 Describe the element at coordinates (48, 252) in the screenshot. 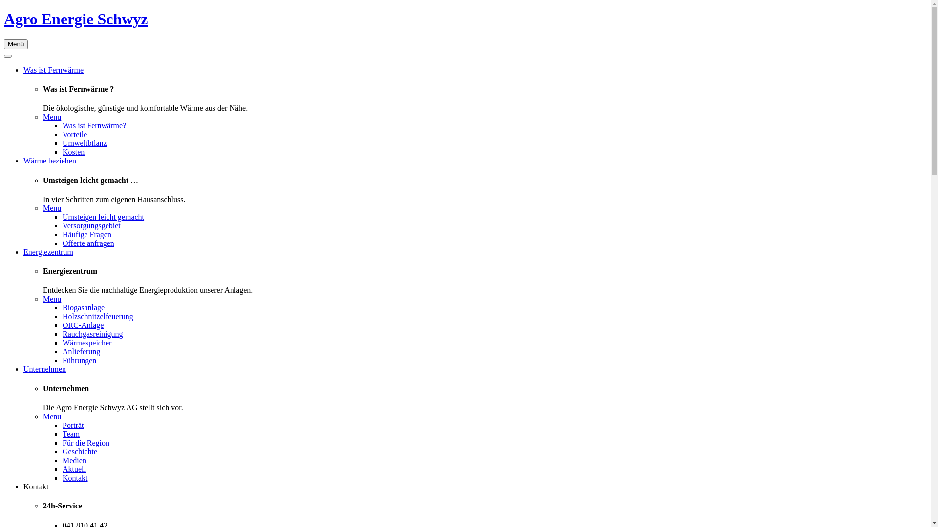

I see `Energiezentrum` at that location.